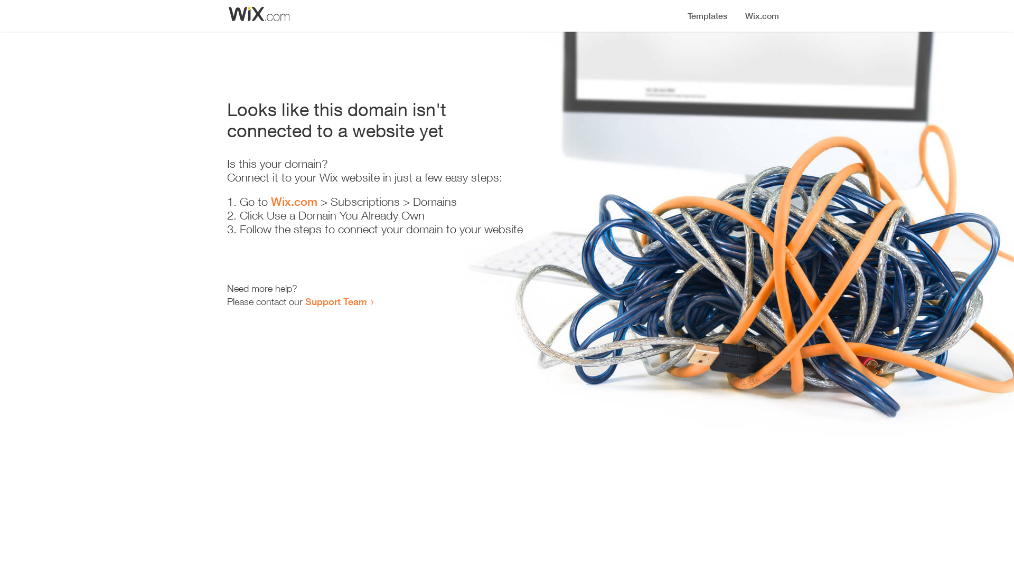 Image resolution: width=1014 pixels, height=570 pixels. Describe the element at coordinates (336, 301) in the screenshot. I see `Support Team` at that location.